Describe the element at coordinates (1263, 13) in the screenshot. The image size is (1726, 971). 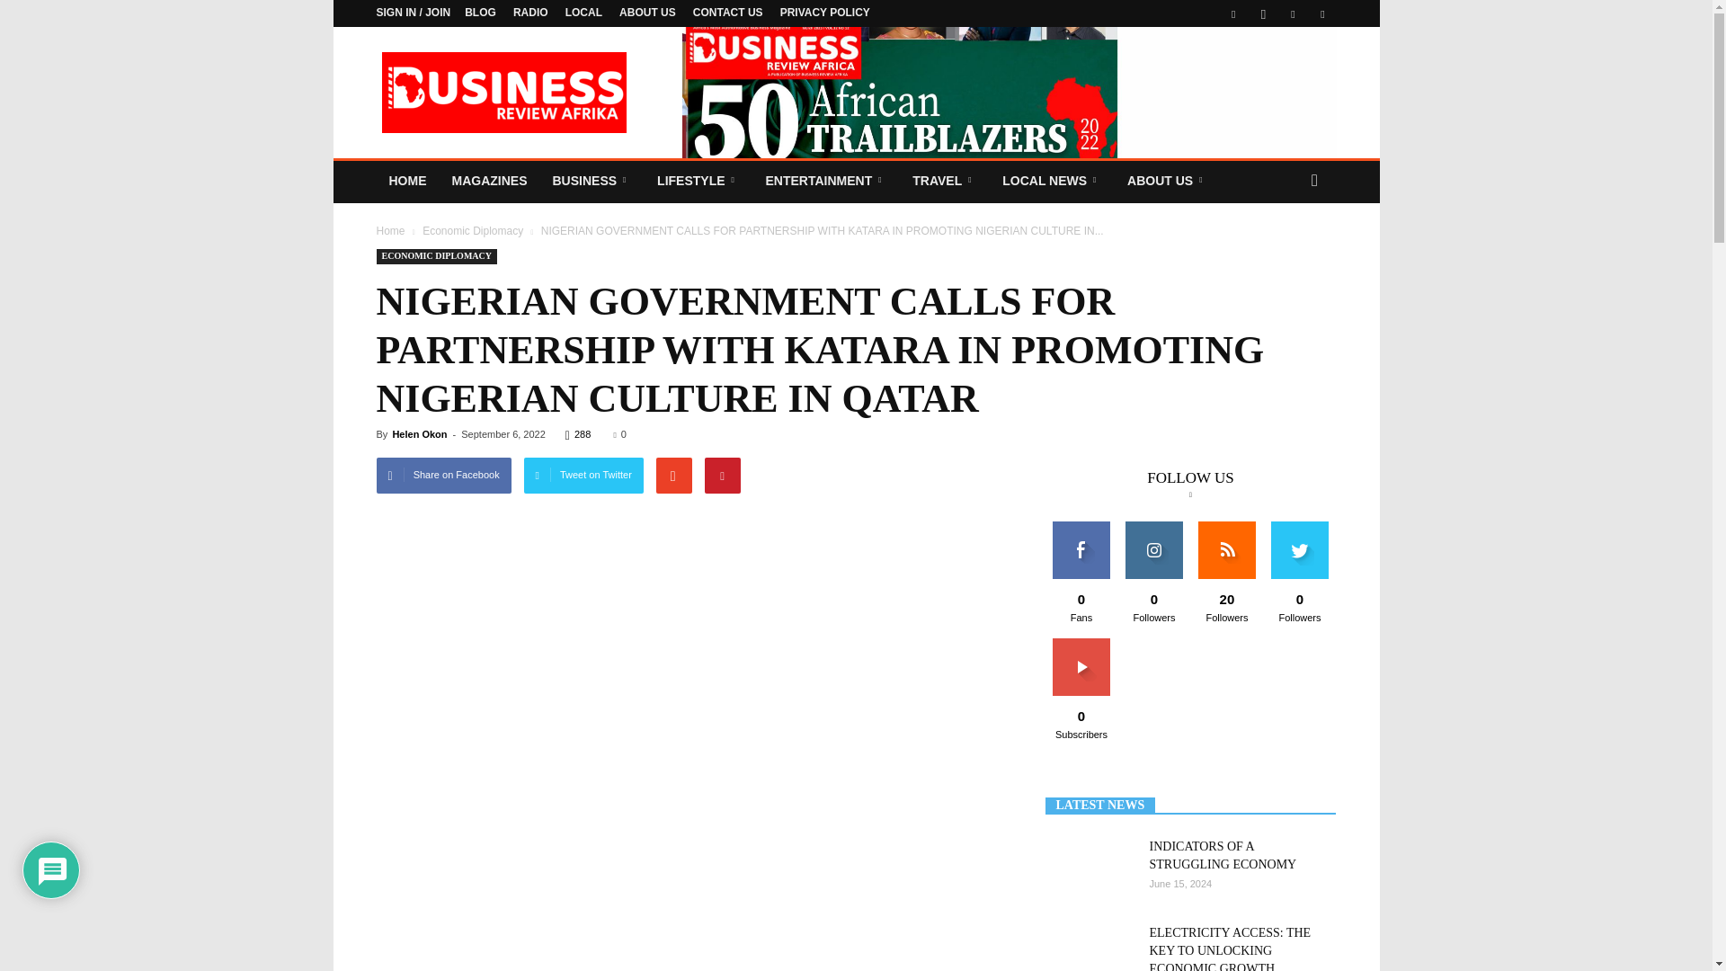
I see `Instagram` at that location.